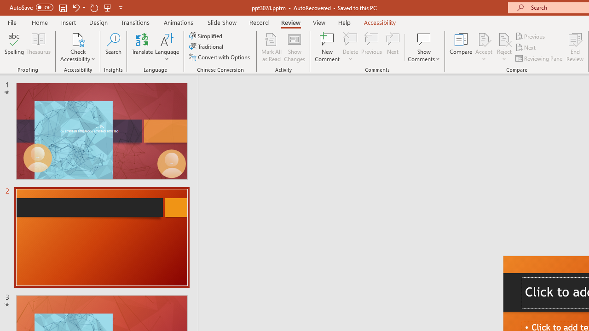 The width and height of the screenshot is (589, 331). I want to click on Reviewing Pane, so click(539, 58).